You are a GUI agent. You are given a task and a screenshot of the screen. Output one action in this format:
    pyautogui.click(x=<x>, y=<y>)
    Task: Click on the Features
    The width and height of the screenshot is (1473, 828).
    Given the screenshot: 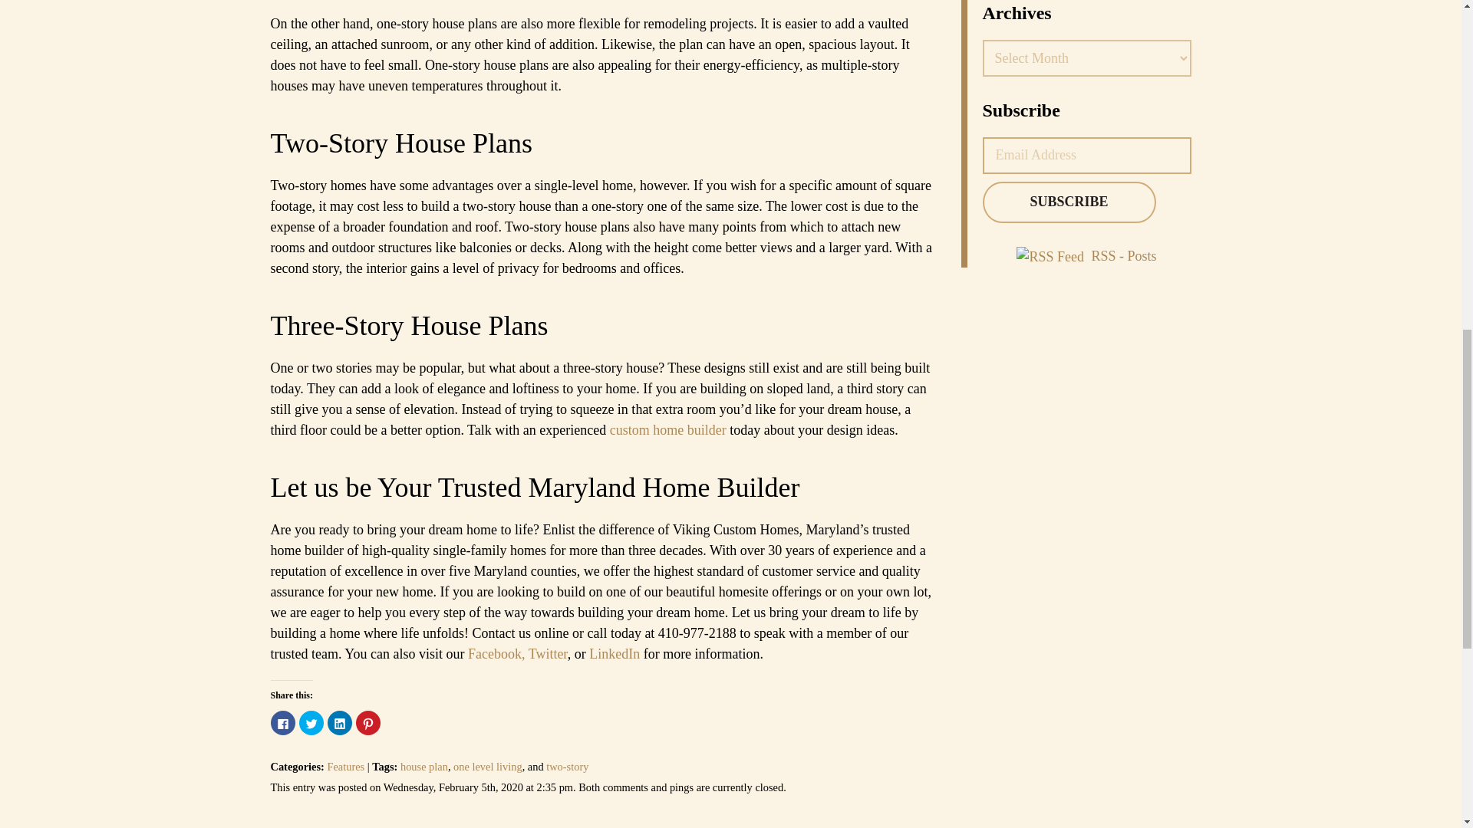 What is the action you would take?
    pyautogui.click(x=345, y=767)
    